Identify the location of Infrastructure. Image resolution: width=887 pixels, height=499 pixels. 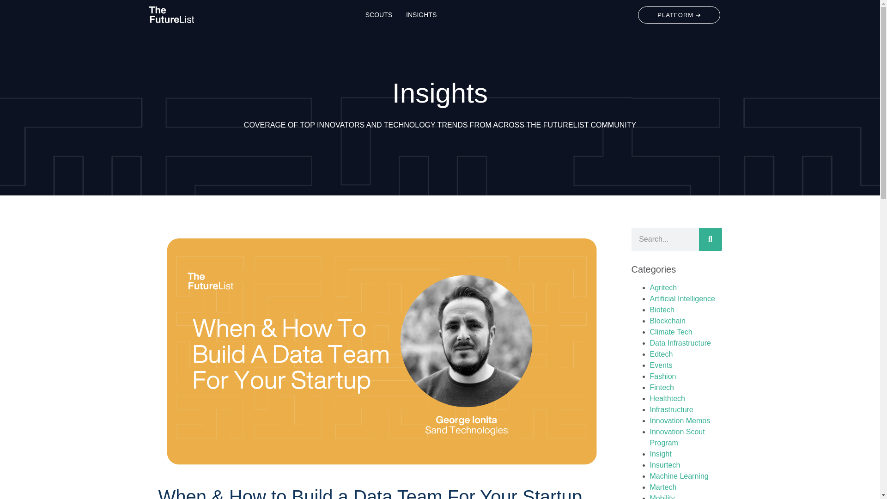
(671, 409).